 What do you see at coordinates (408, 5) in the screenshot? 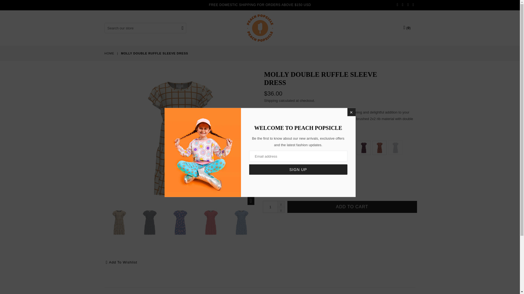
I see `Peach Popsicle  on Pinterest` at bounding box center [408, 5].